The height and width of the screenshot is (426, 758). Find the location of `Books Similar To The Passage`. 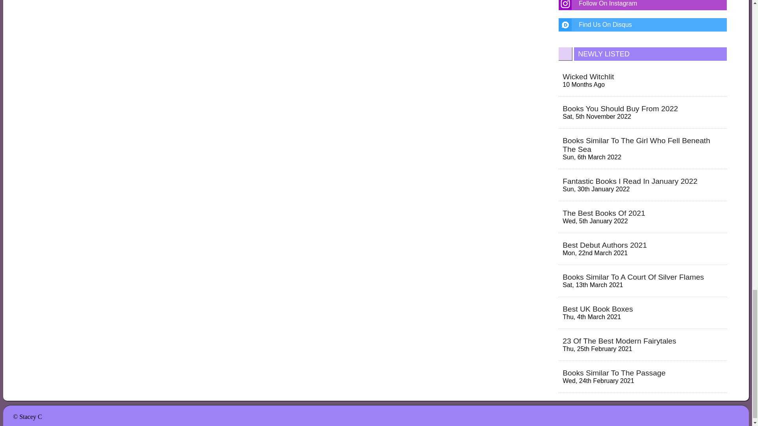

Books Similar To The Passage is located at coordinates (614, 373).